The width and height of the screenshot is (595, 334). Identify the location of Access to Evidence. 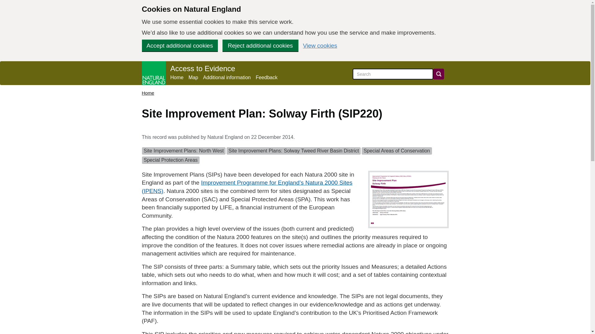
(203, 69).